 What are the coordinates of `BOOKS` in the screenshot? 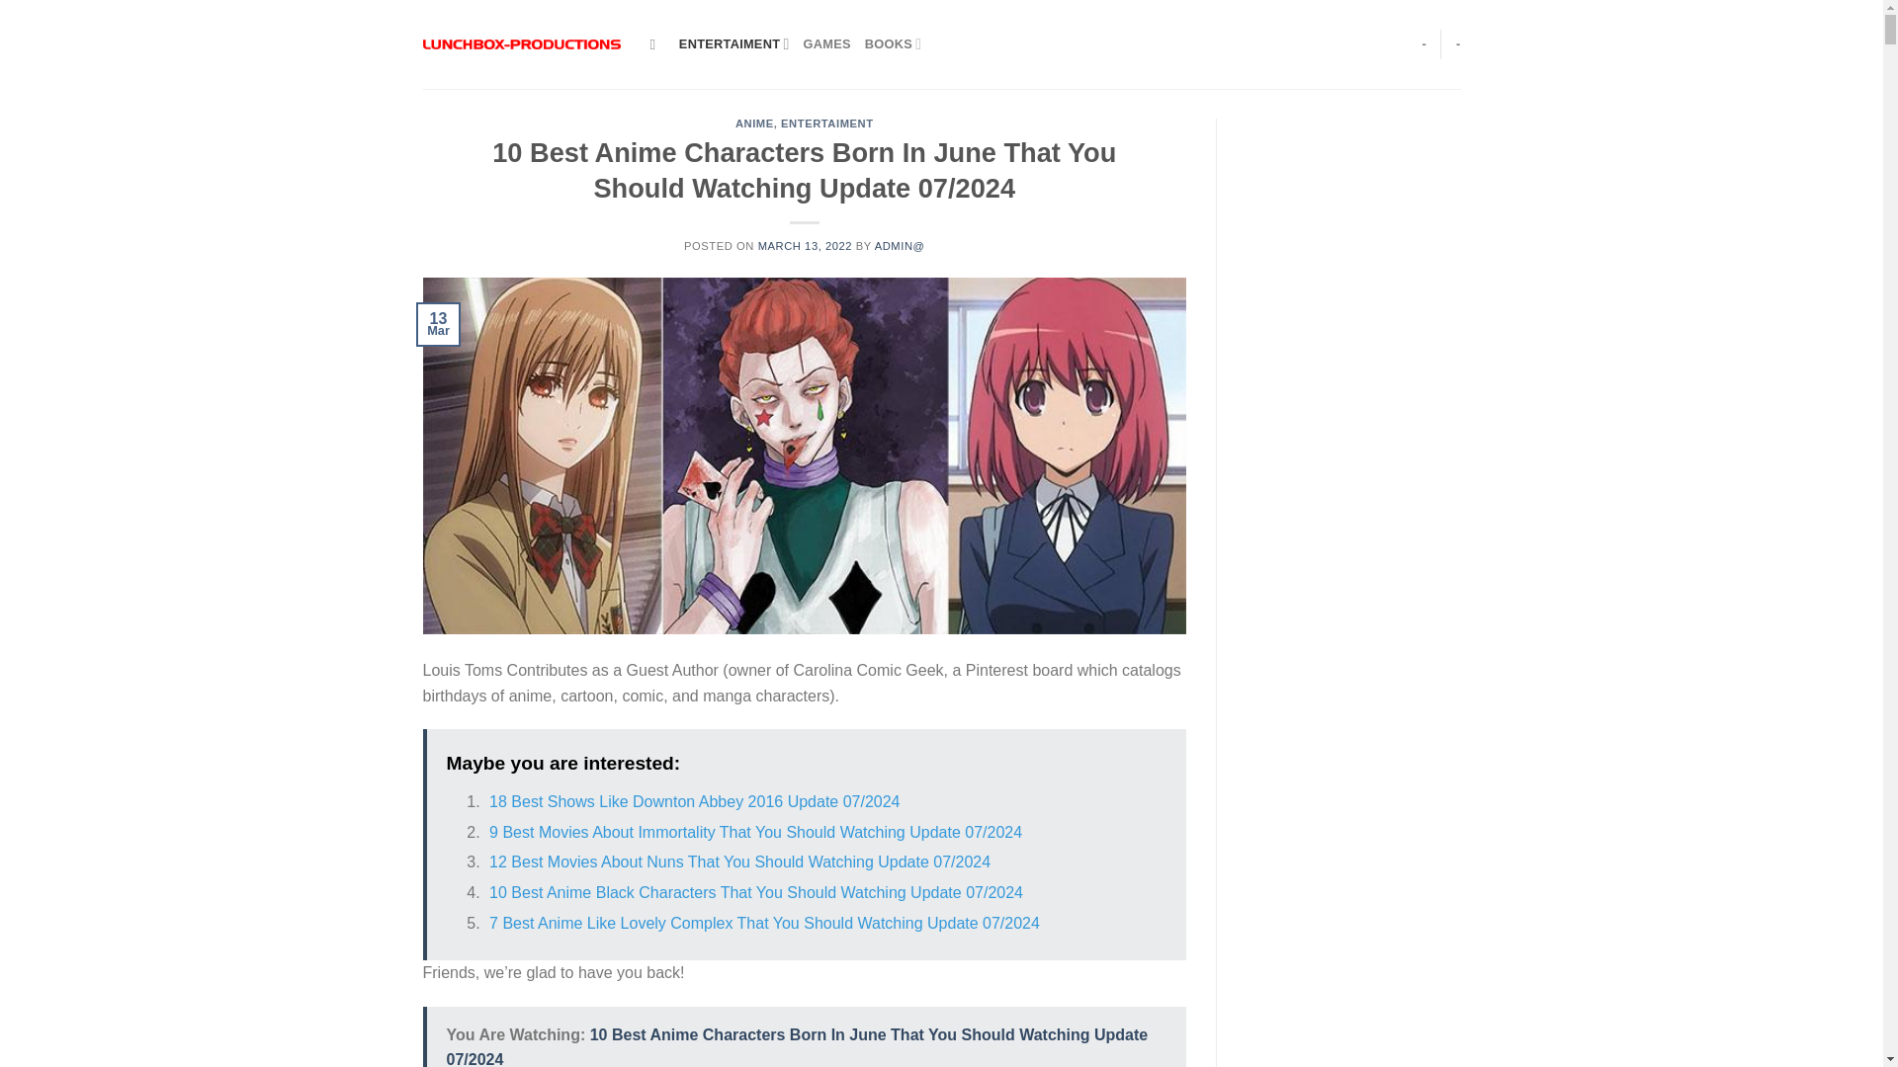 It's located at (894, 43).